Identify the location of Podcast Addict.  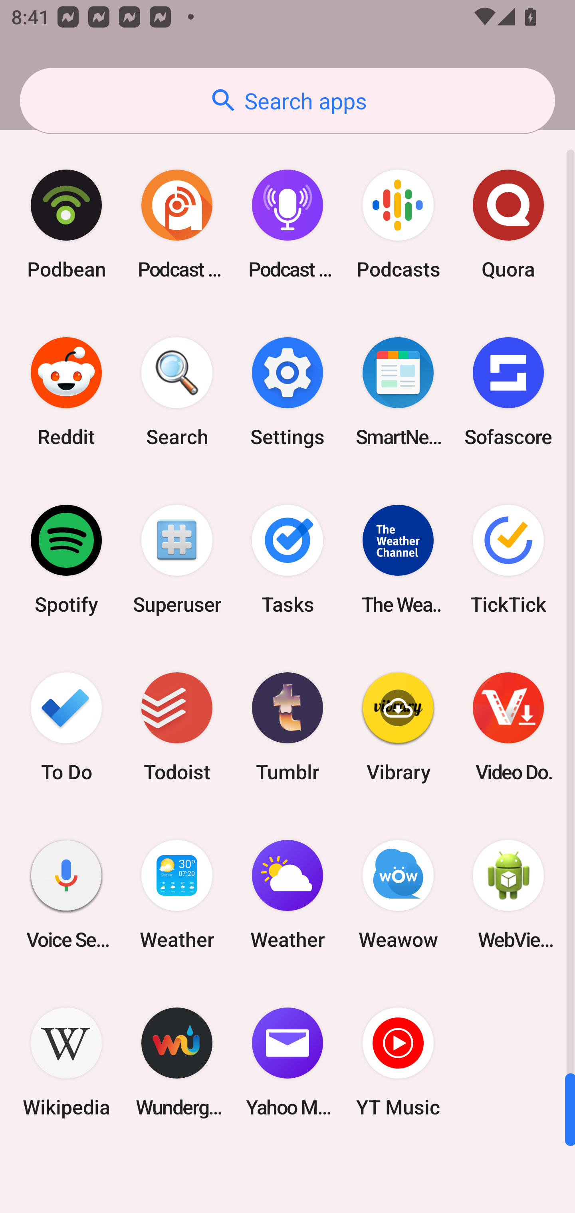
(177, 224).